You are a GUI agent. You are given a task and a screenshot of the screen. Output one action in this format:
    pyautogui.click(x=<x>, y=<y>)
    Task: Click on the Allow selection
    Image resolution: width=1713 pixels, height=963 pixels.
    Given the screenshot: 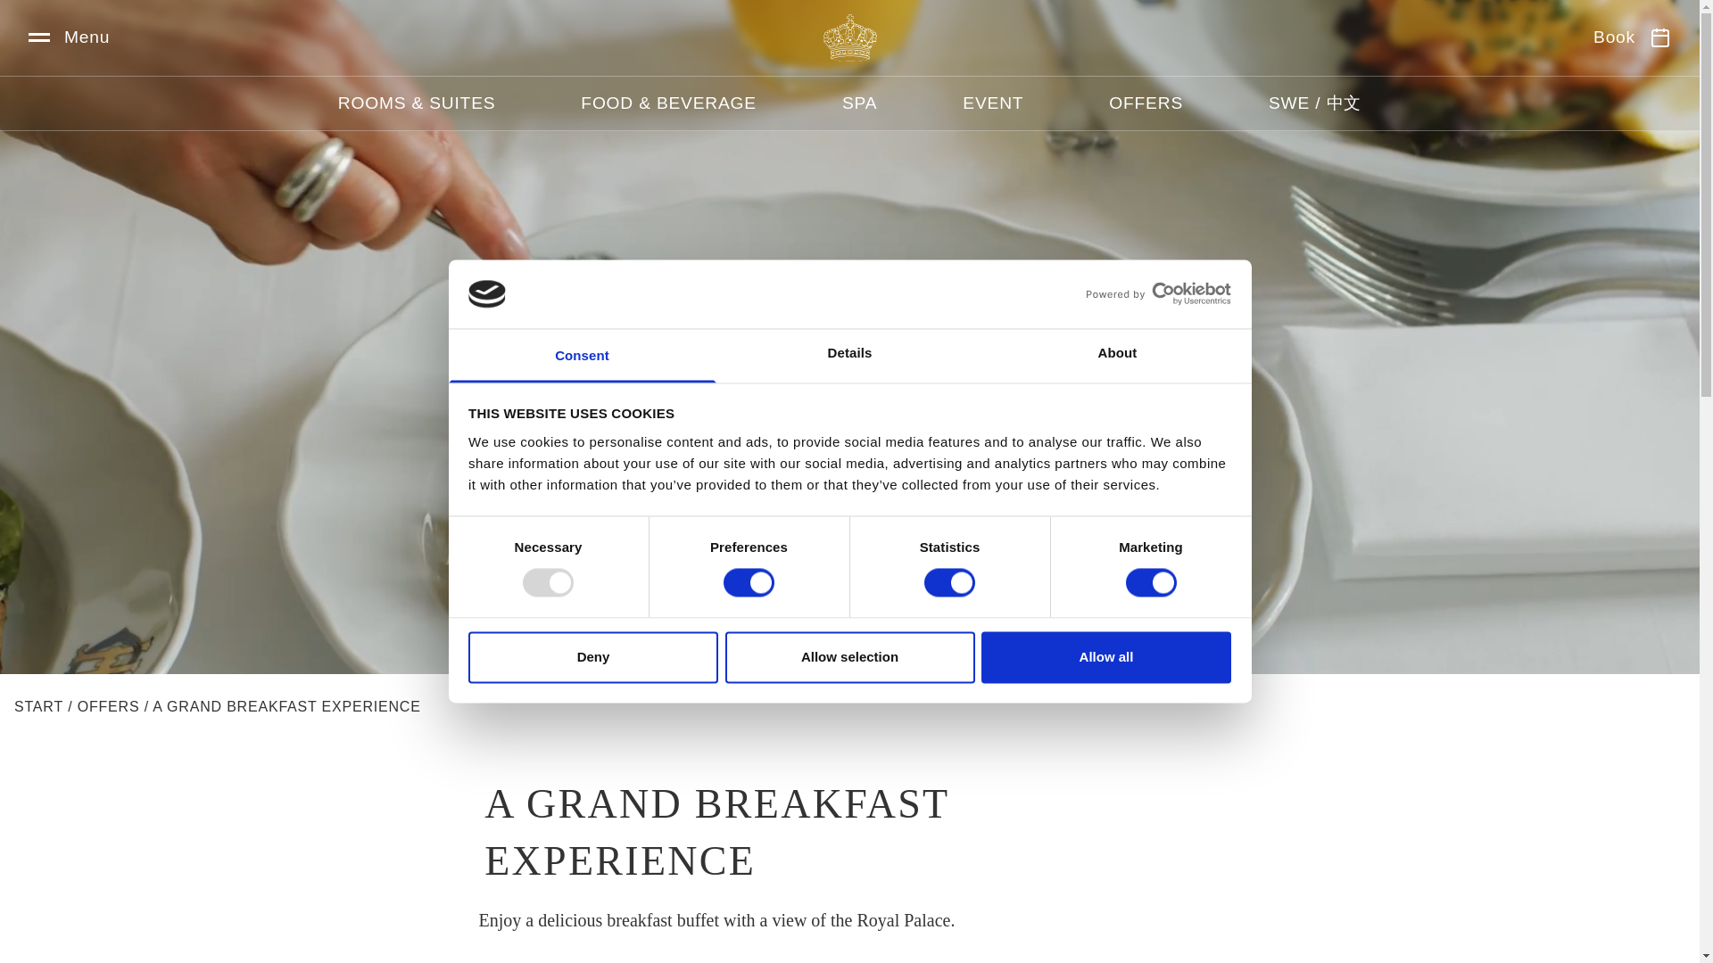 What is the action you would take?
    pyautogui.click(x=849, y=656)
    